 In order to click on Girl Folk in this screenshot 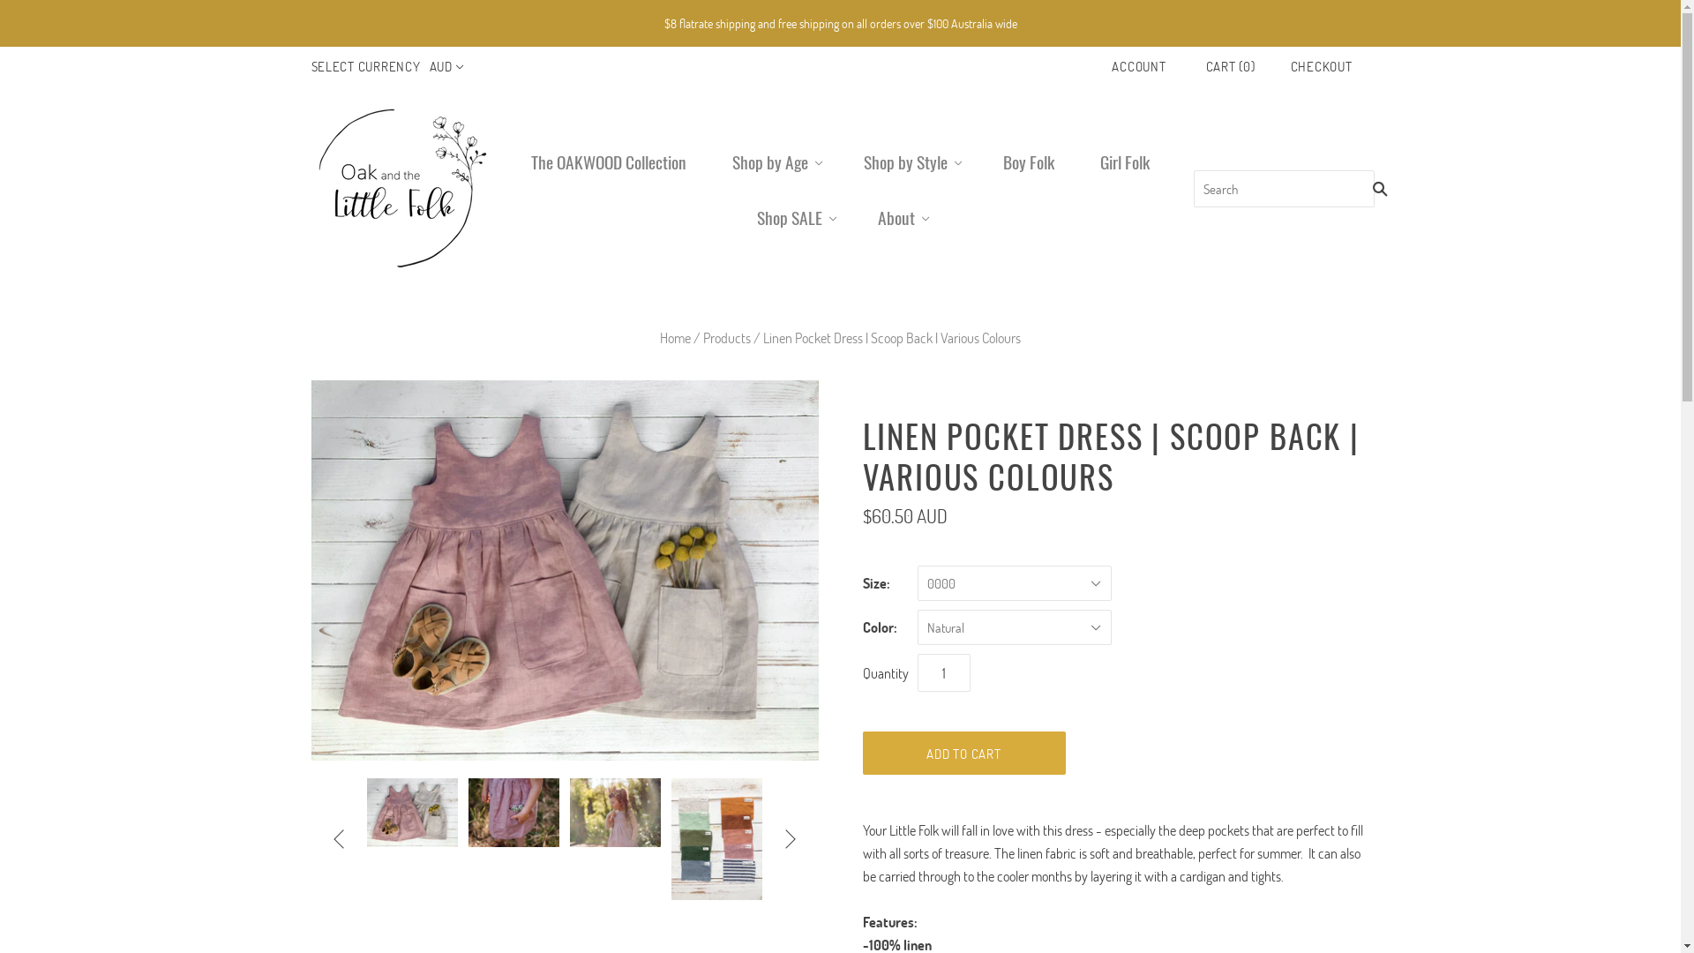, I will do `click(1125, 162)`.